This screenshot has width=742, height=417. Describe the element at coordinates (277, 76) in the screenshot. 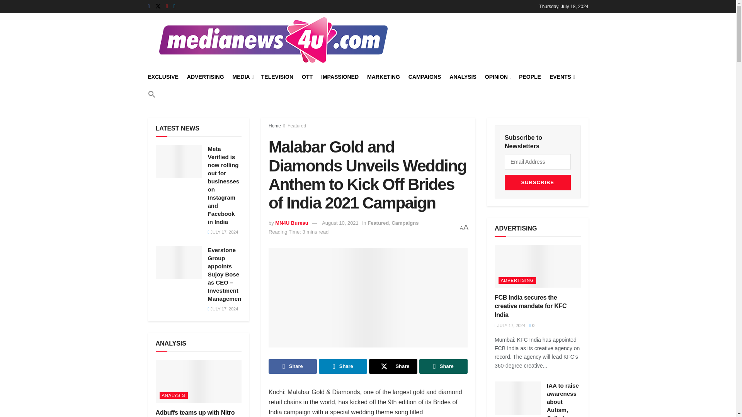

I see `TELEVISION` at that location.